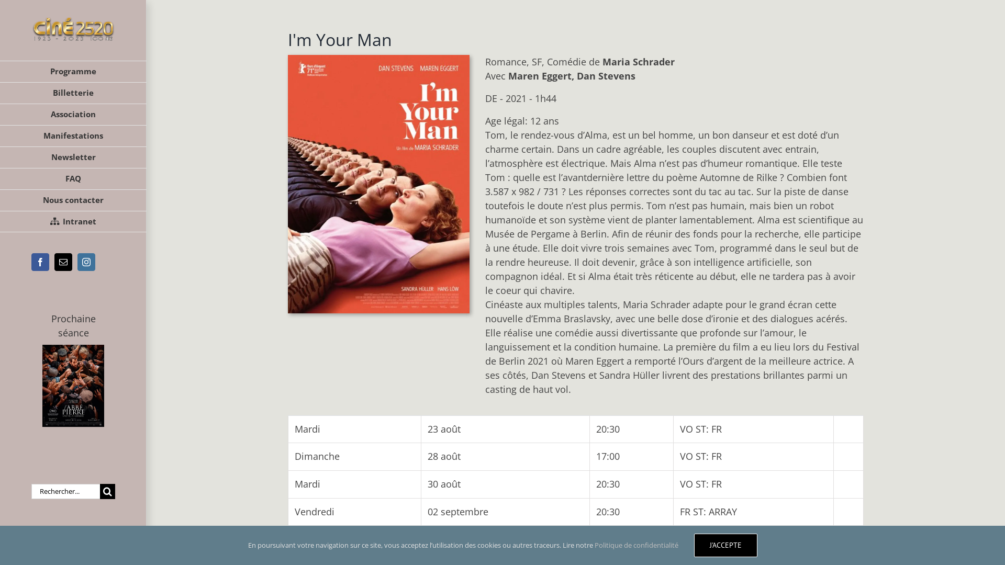  Describe the element at coordinates (63, 262) in the screenshot. I see `Email` at that location.